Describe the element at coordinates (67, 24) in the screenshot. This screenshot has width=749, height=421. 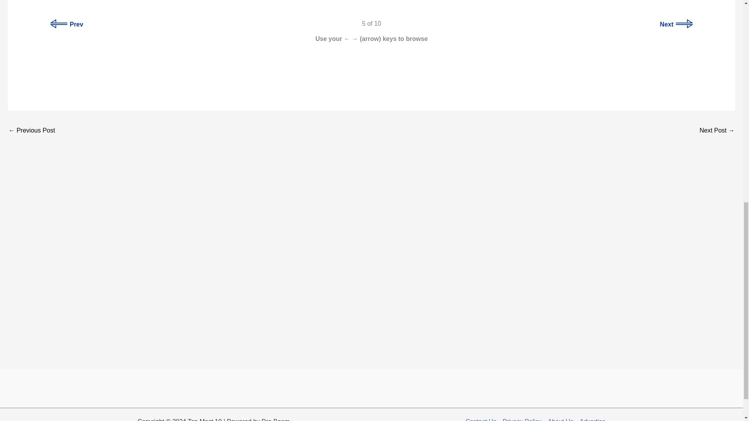
I see `Prev` at that location.